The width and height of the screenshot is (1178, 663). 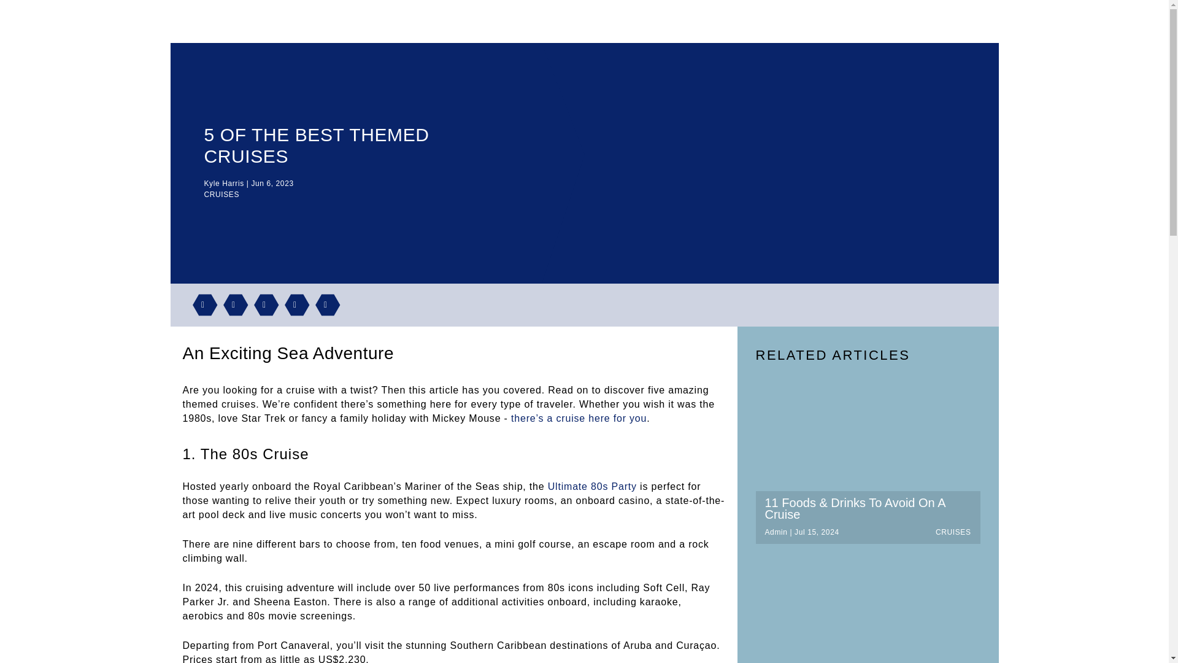 I want to click on Email, so click(x=292, y=307).